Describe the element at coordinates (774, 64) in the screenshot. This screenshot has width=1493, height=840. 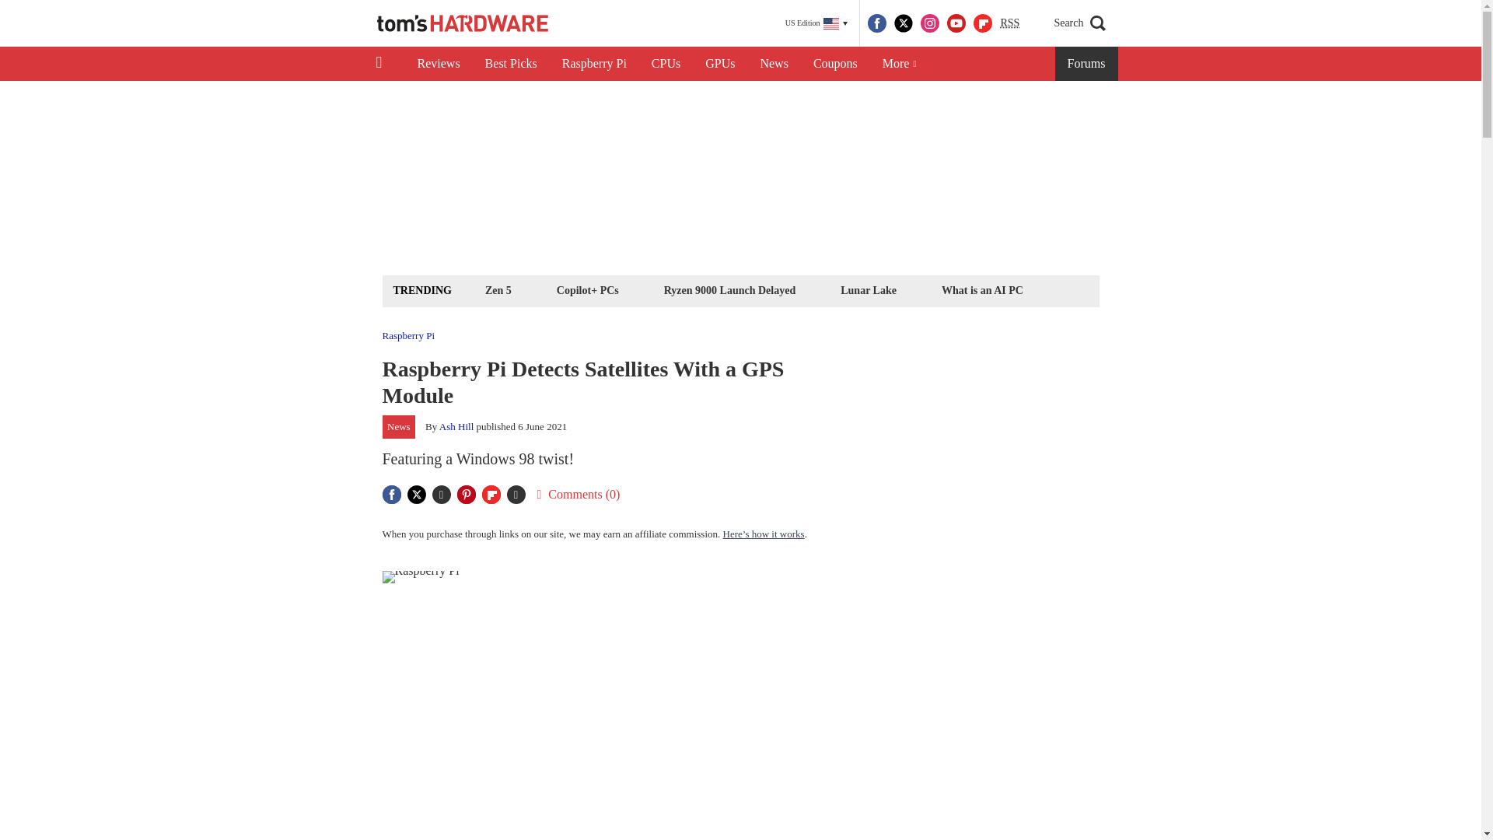
I see `News` at that location.